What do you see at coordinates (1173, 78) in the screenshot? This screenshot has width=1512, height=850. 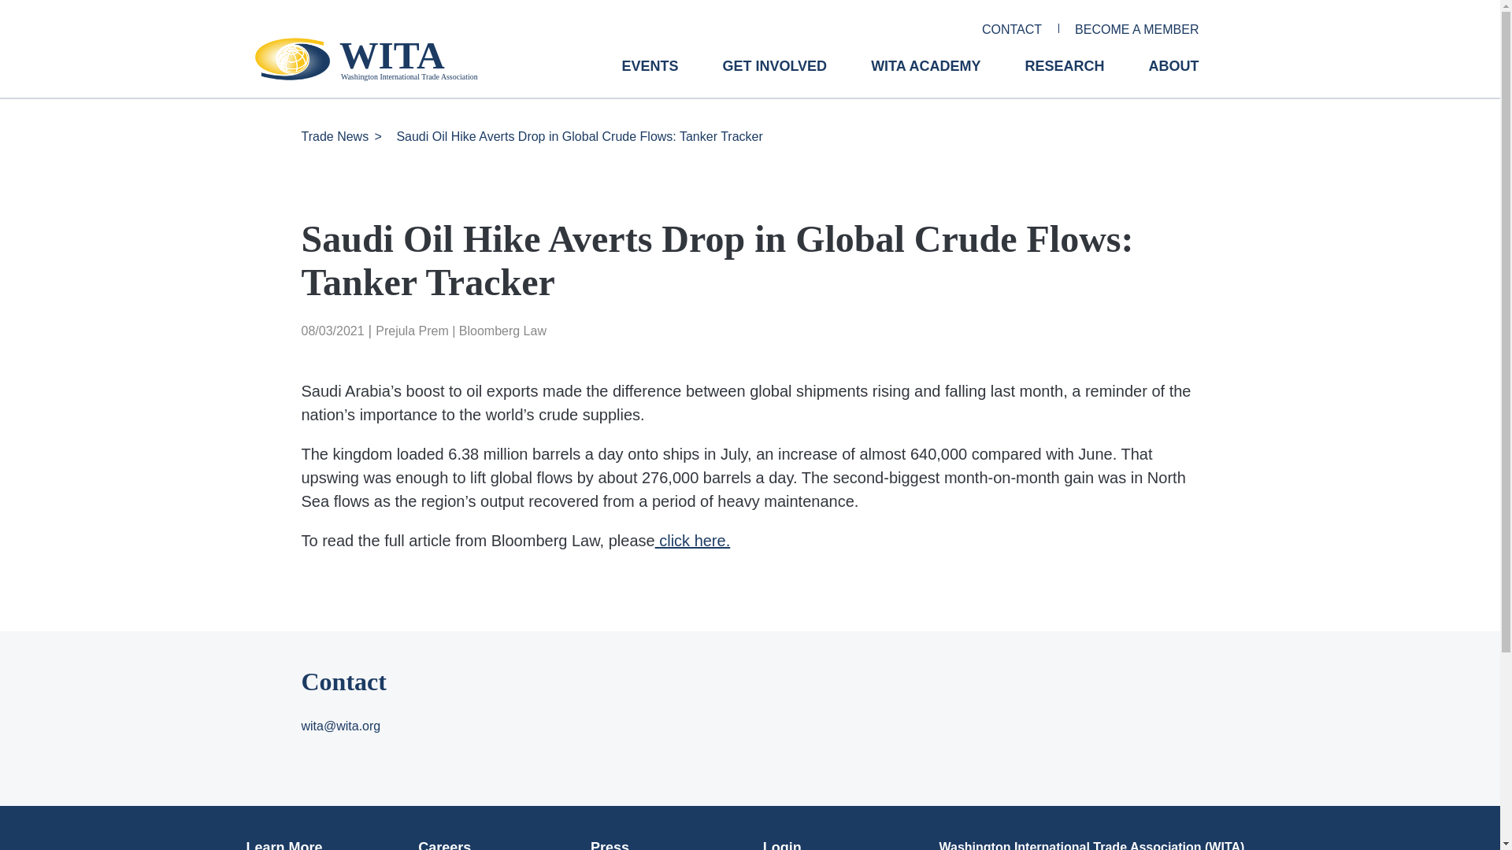 I see `ABOUT` at bounding box center [1173, 78].